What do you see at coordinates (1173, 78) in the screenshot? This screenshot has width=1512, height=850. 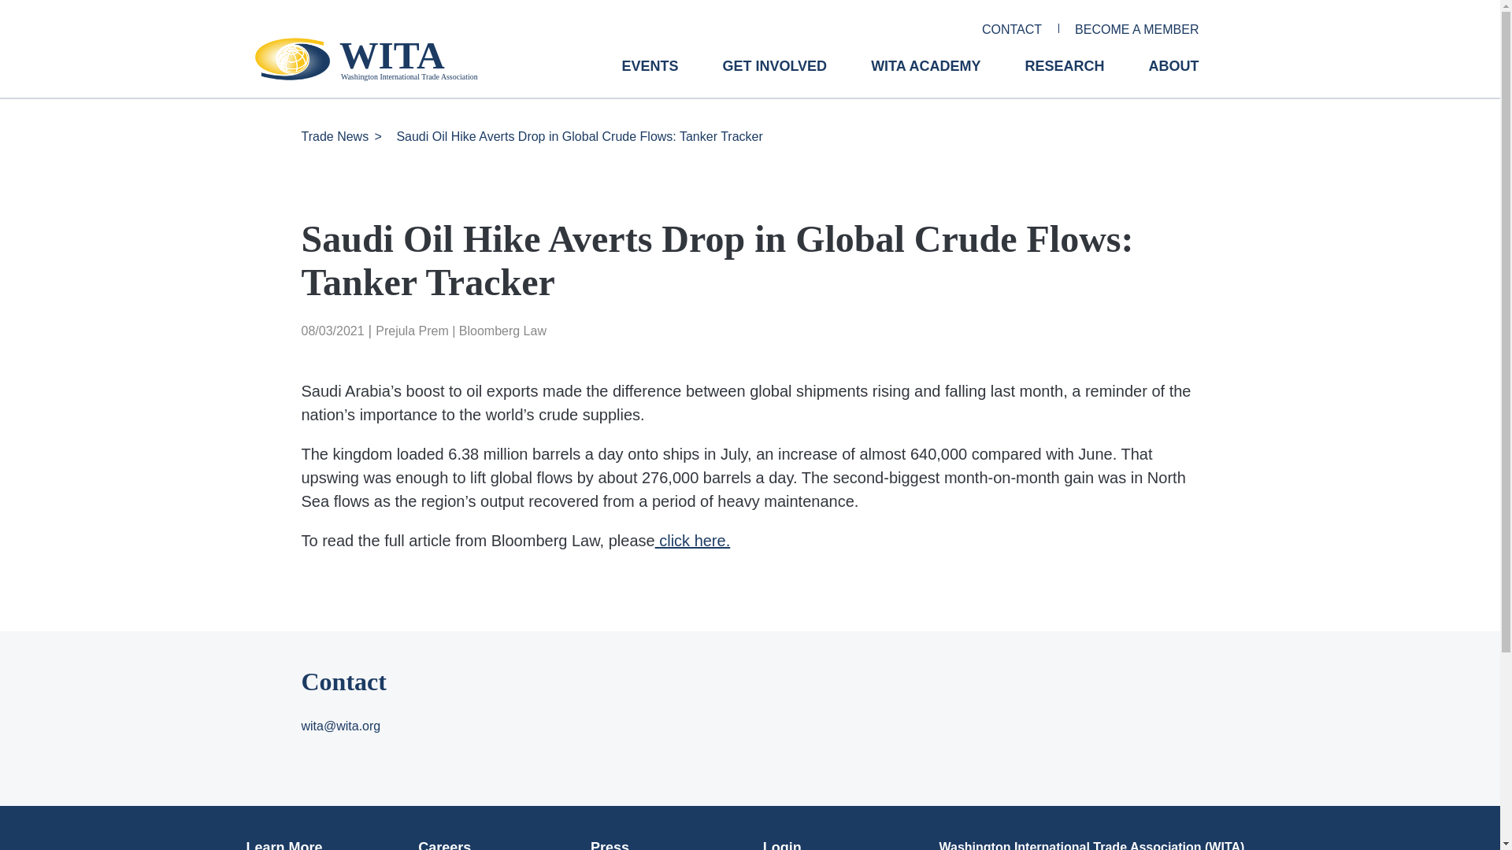 I see `ABOUT` at bounding box center [1173, 78].